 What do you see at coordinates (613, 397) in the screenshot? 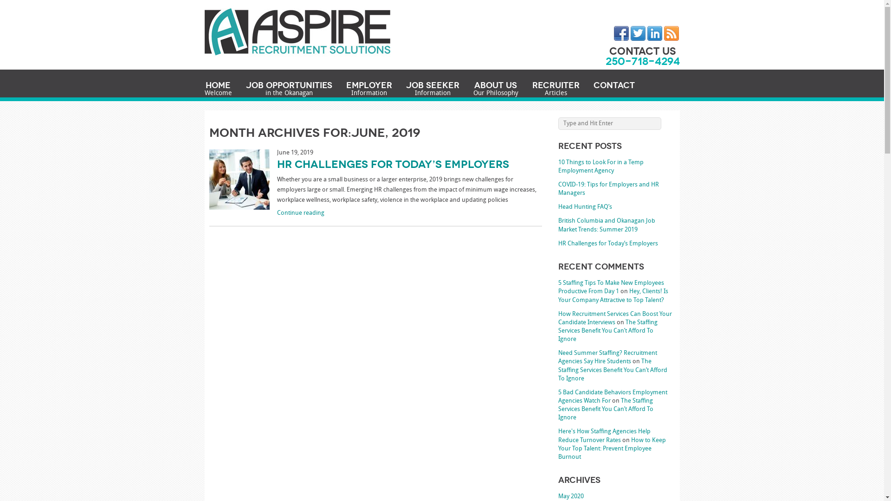
I see `5 Bad Candidate Behaviors Employment Agencies Watch For` at bounding box center [613, 397].